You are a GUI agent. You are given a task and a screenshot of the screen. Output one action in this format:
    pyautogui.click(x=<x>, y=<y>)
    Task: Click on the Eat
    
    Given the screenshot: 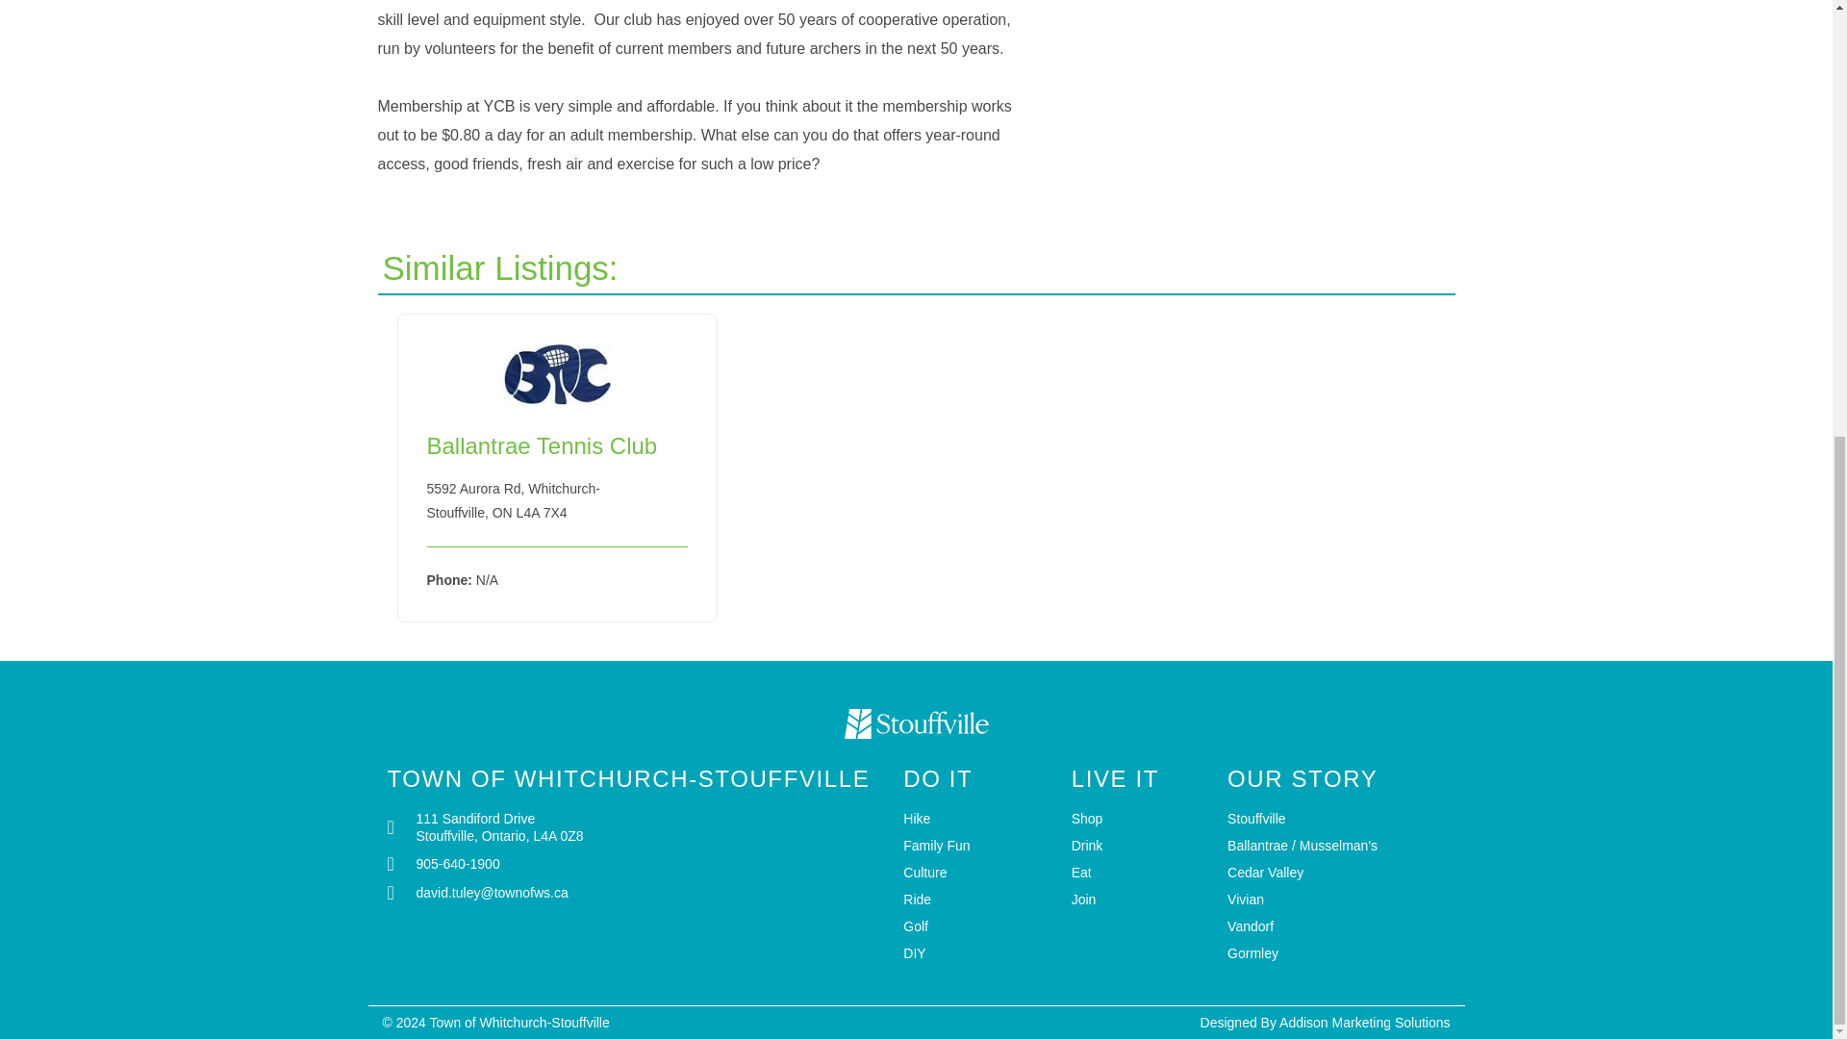 What is the action you would take?
    pyautogui.click(x=1139, y=872)
    